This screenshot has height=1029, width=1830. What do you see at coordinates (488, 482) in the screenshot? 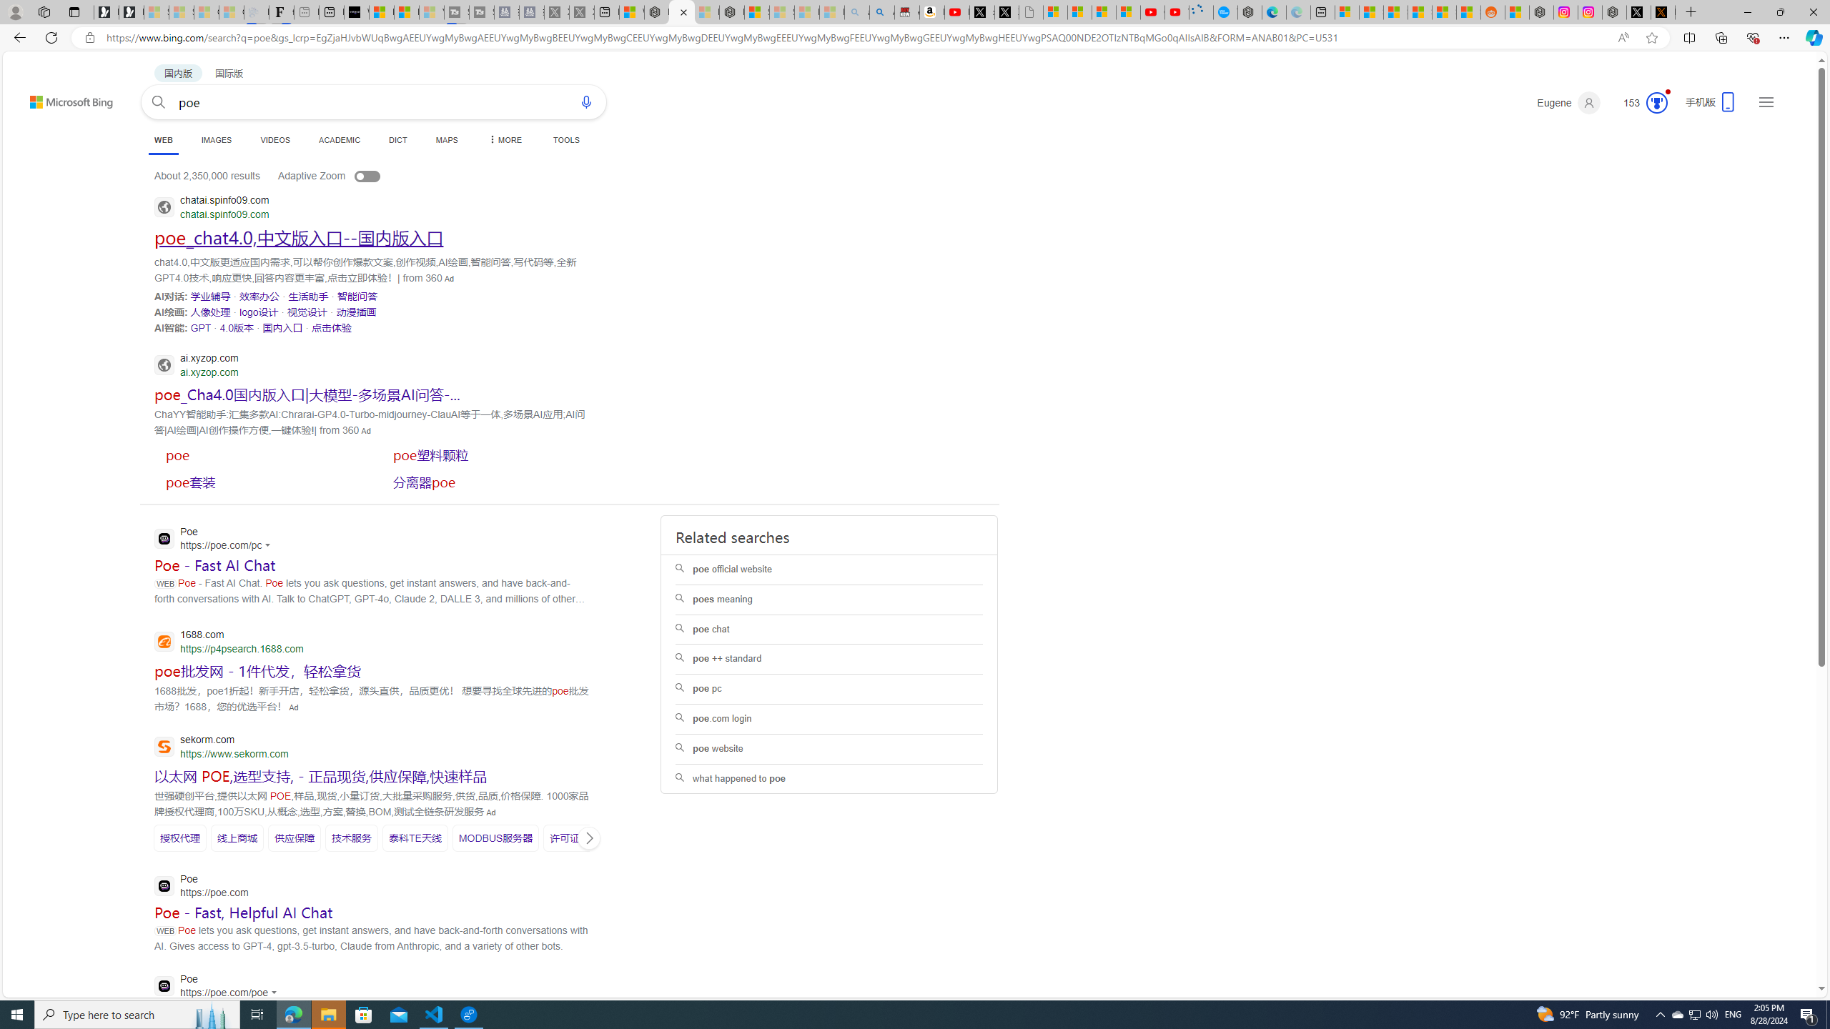
I see `SERP,5584` at bounding box center [488, 482].